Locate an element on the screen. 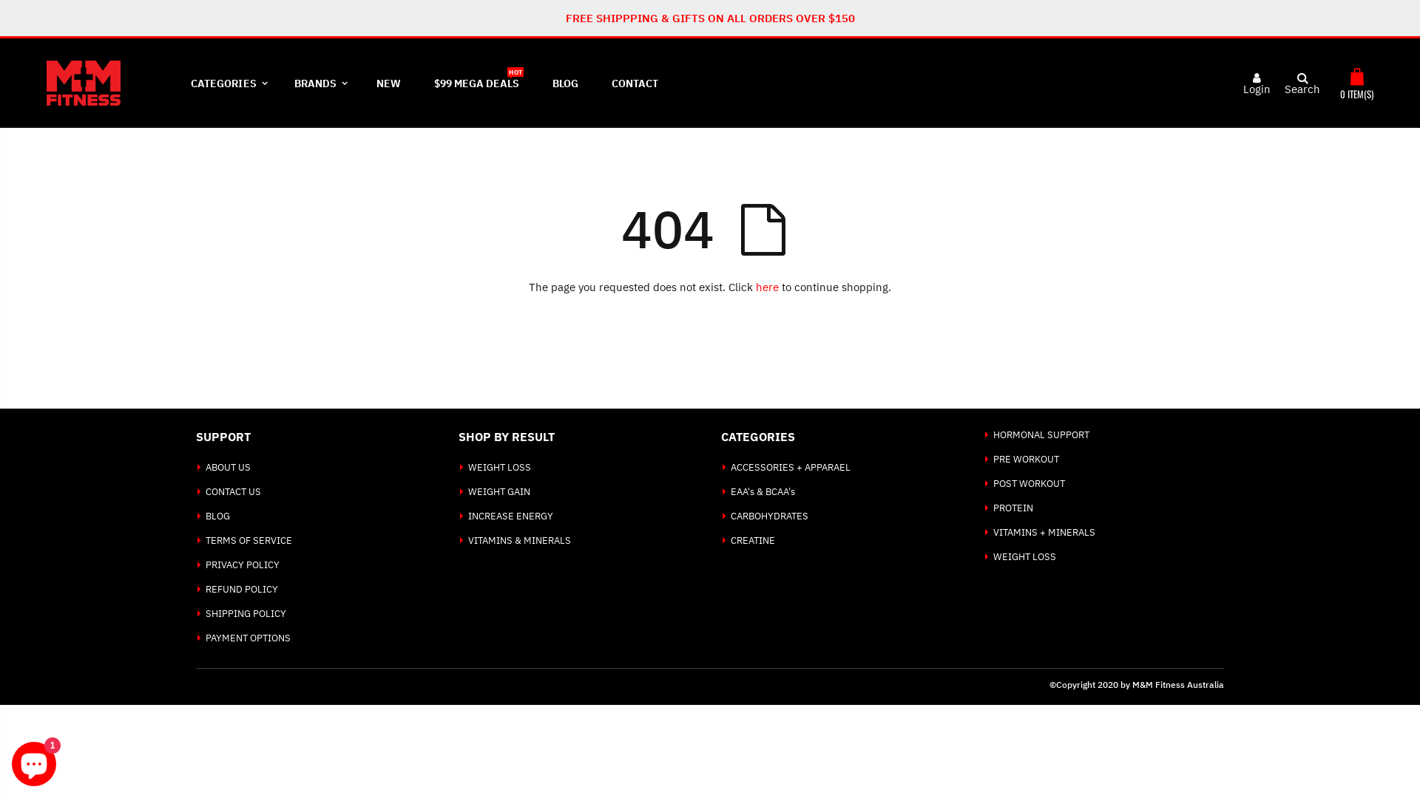 Image resolution: width=1420 pixels, height=798 pixels. CONTACT US is located at coordinates (234, 492).